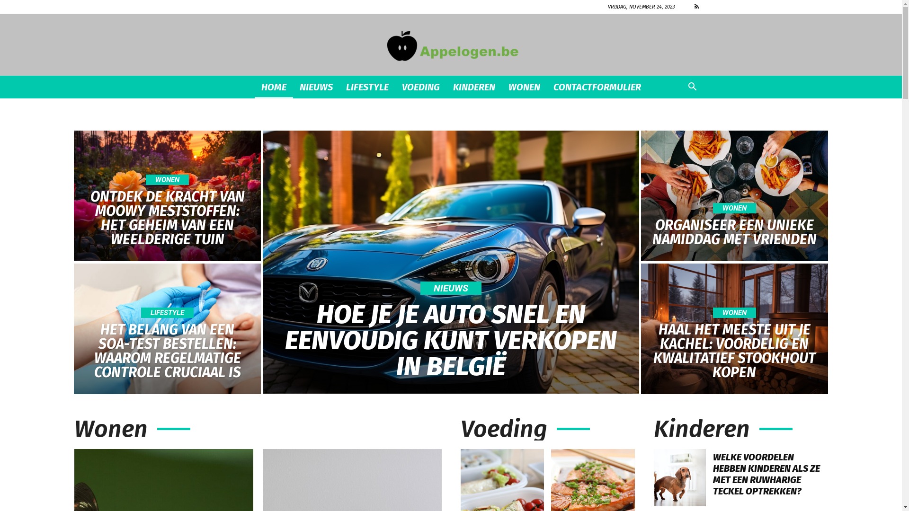 The height and width of the screenshot is (511, 909). Describe the element at coordinates (735, 313) in the screenshot. I see `WONEN` at that location.